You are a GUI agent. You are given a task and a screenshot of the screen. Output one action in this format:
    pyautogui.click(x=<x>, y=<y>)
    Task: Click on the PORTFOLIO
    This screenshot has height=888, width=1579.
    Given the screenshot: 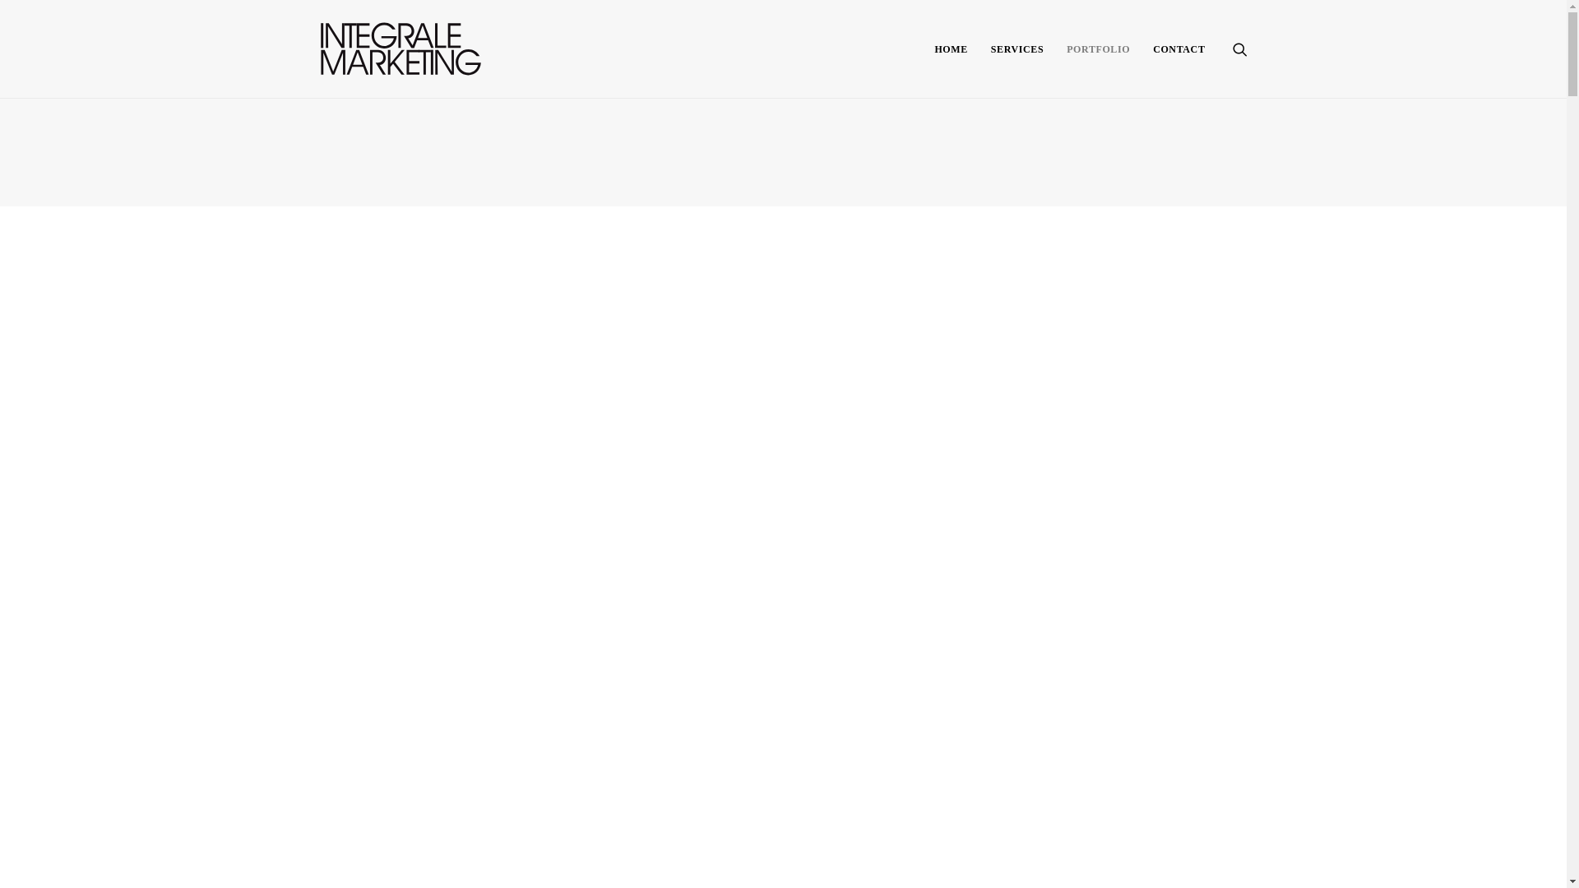 What is the action you would take?
    pyautogui.click(x=1099, y=49)
    